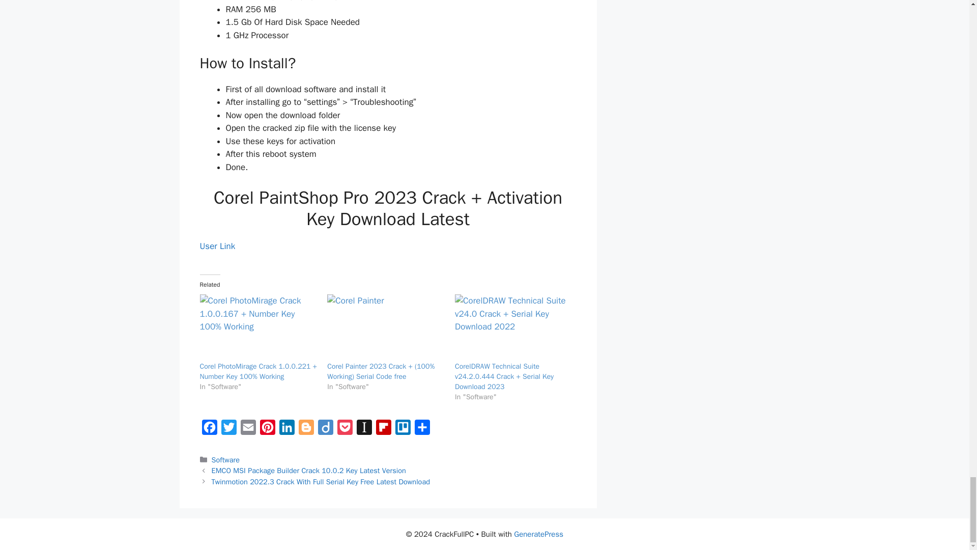 The height and width of the screenshot is (550, 977). Describe the element at coordinates (286, 430) in the screenshot. I see `LinkedIn` at that location.